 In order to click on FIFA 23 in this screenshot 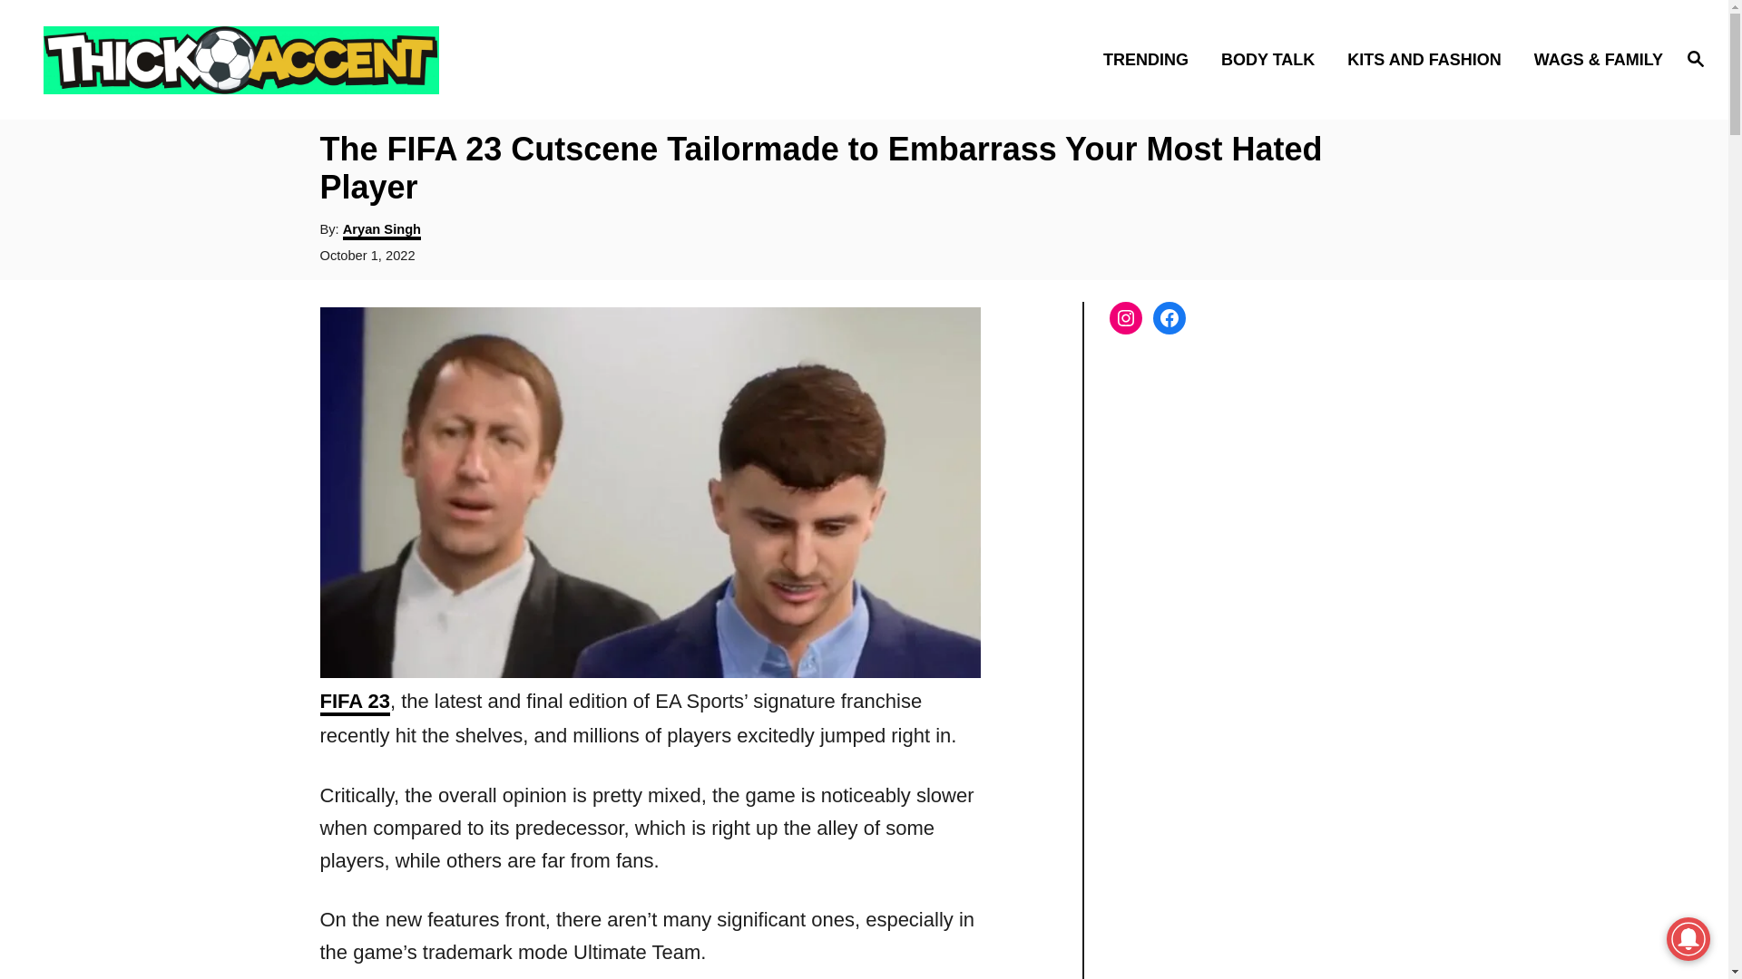, I will do `click(354, 703)`.